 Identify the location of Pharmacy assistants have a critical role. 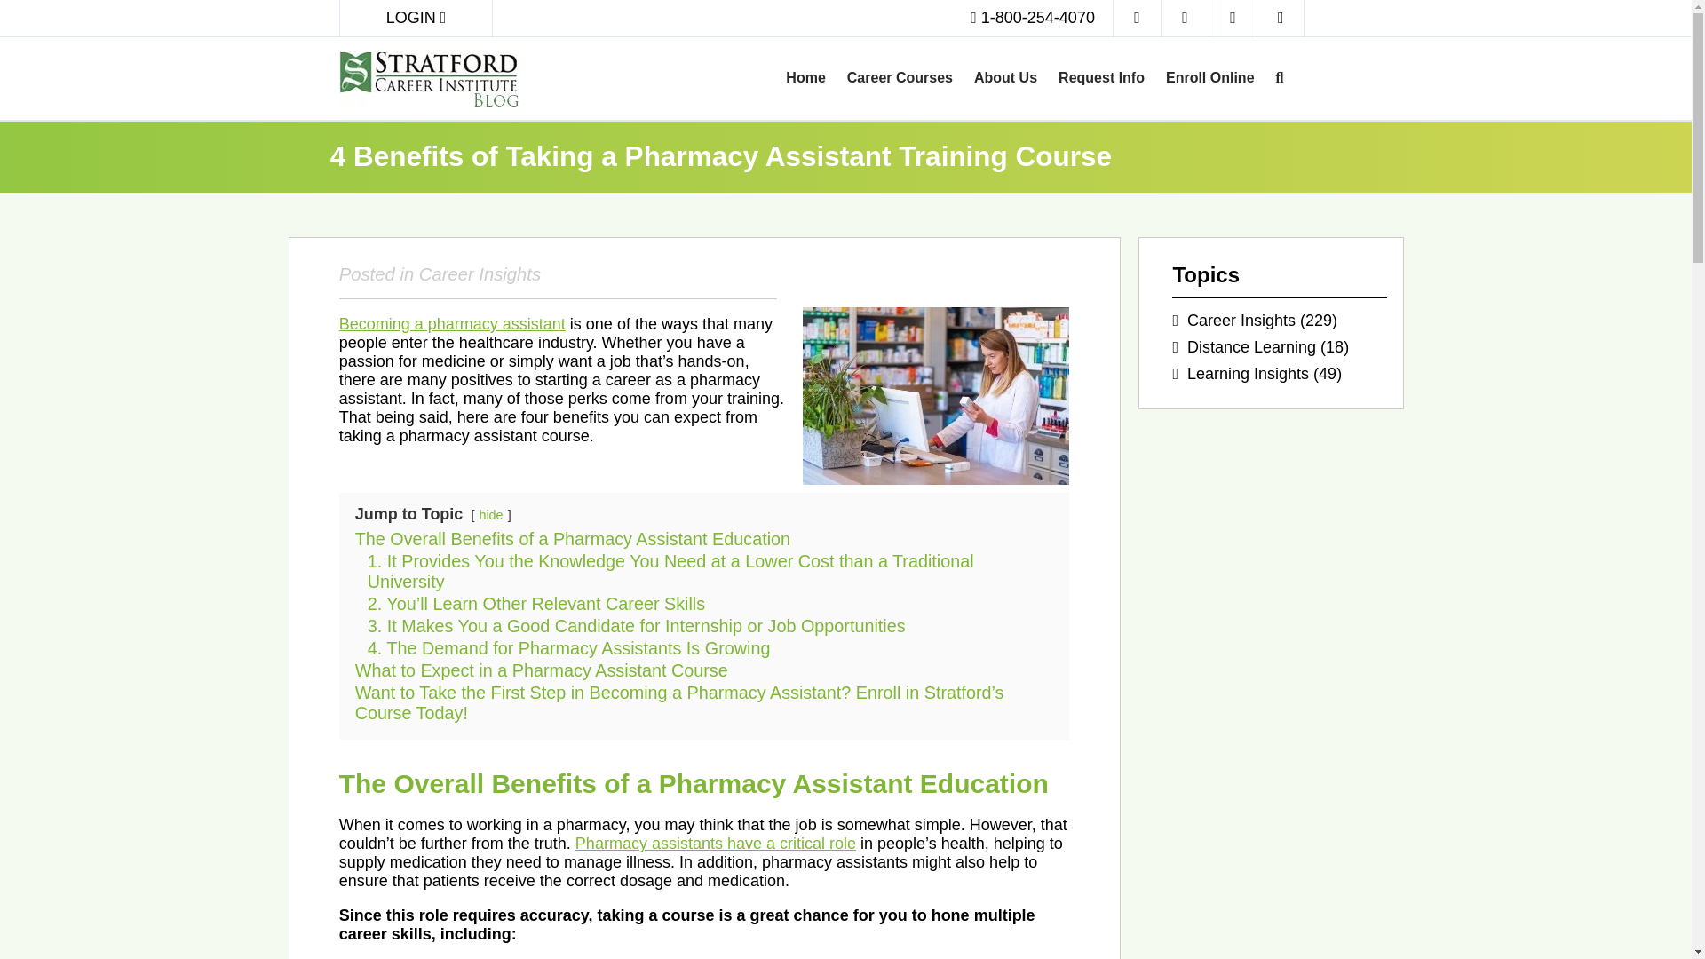
(716, 844).